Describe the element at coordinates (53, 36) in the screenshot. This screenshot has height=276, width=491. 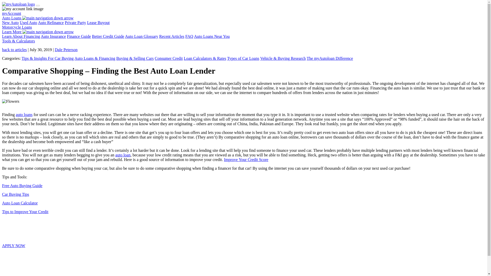
I see `Auto Insurance` at that location.